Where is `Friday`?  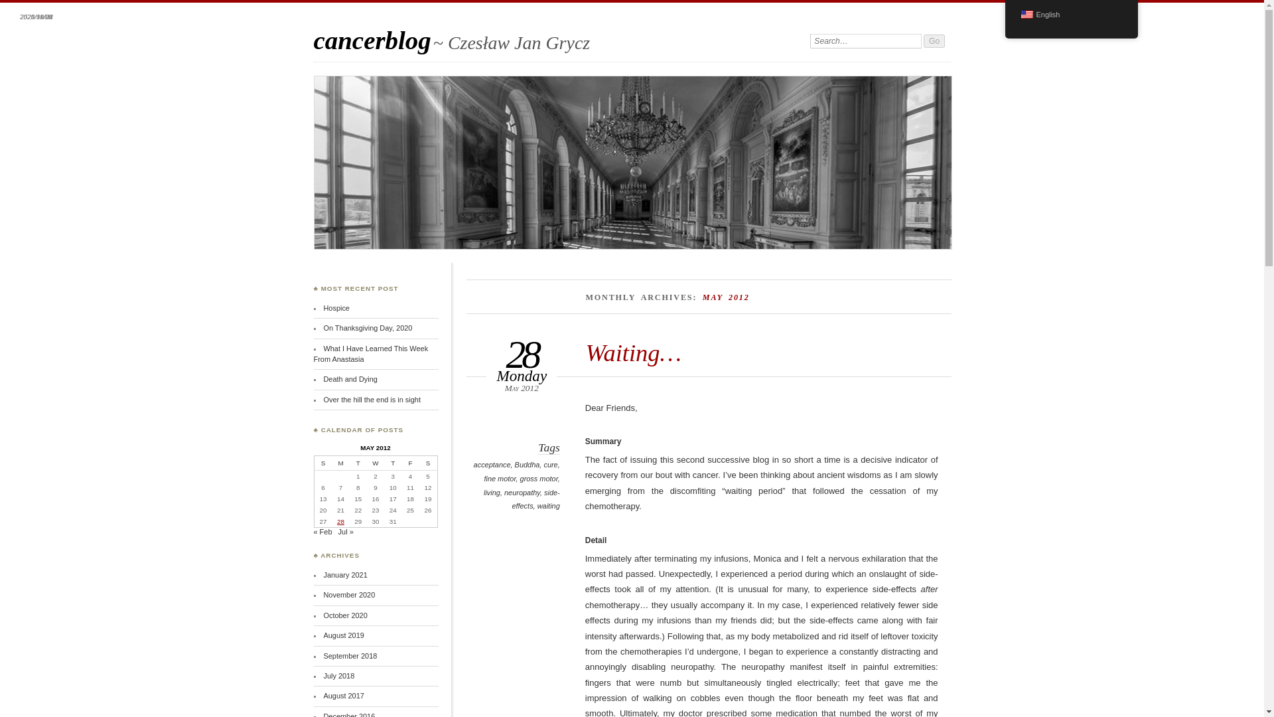
Friday is located at coordinates (410, 463).